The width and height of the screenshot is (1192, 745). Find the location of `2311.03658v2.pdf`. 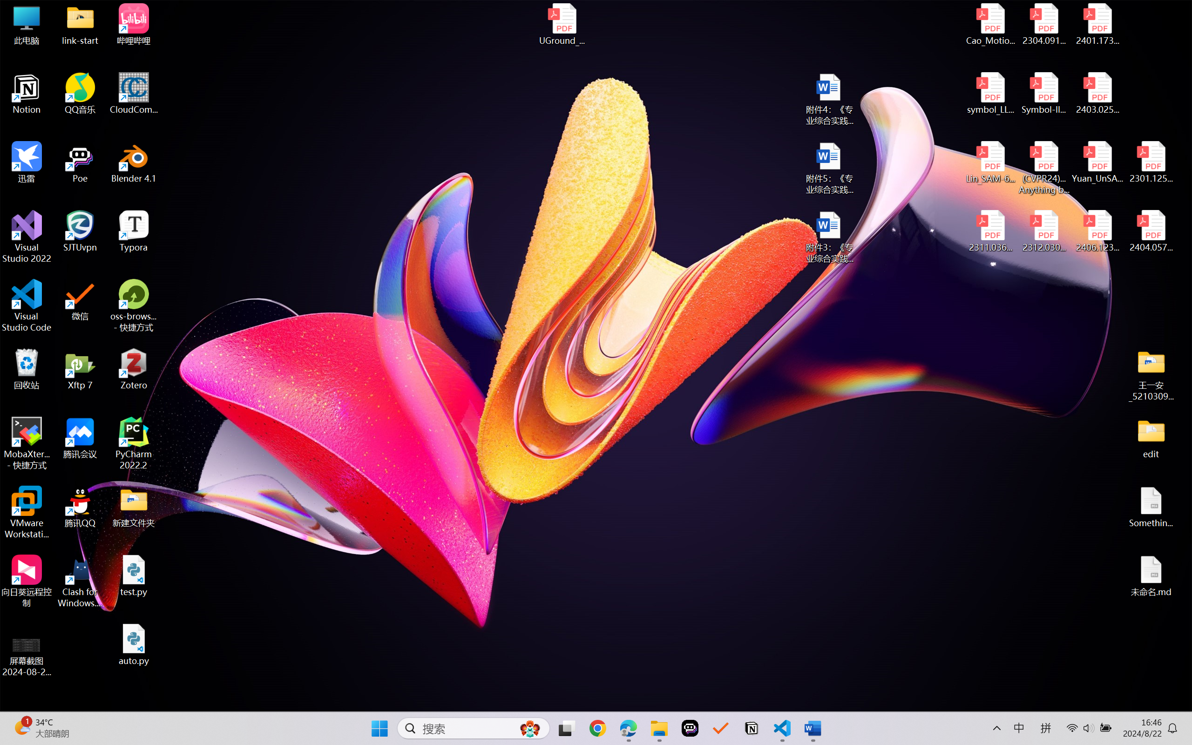

2311.03658v2.pdf is located at coordinates (991, 231).